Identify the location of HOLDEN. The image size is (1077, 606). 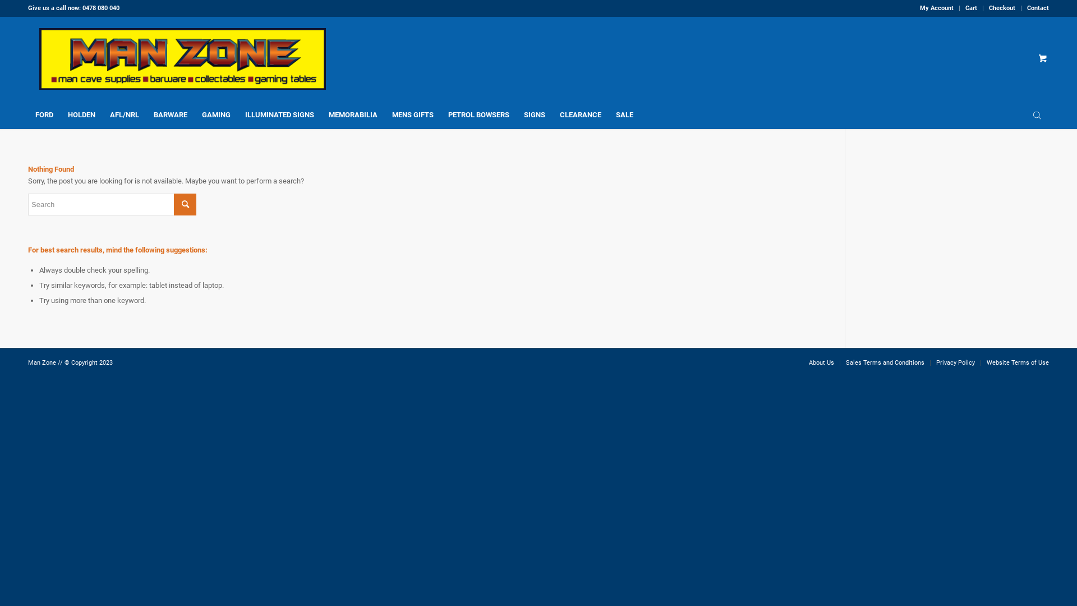
(82, 115).